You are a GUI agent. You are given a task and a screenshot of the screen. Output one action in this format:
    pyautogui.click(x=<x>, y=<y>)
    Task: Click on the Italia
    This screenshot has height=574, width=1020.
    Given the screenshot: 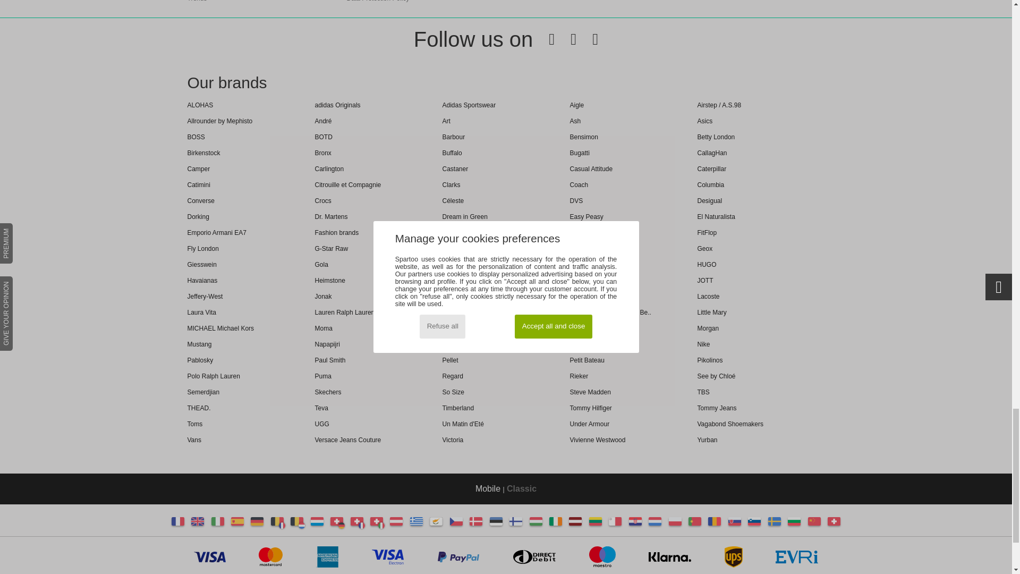 What is the action you would take?
    pyautogui.click(x=218, y=521)
    